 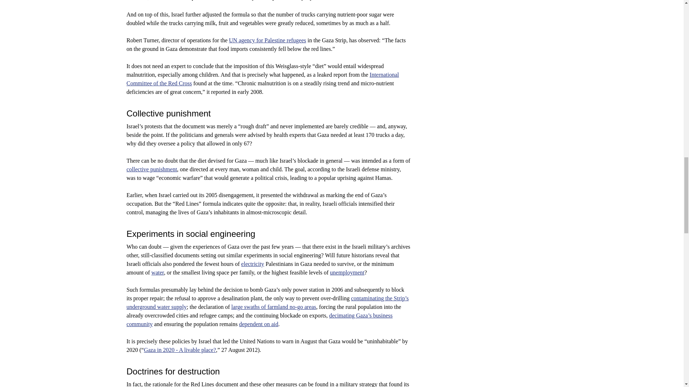 I want to click on electricity, so click(x=253, y=264).